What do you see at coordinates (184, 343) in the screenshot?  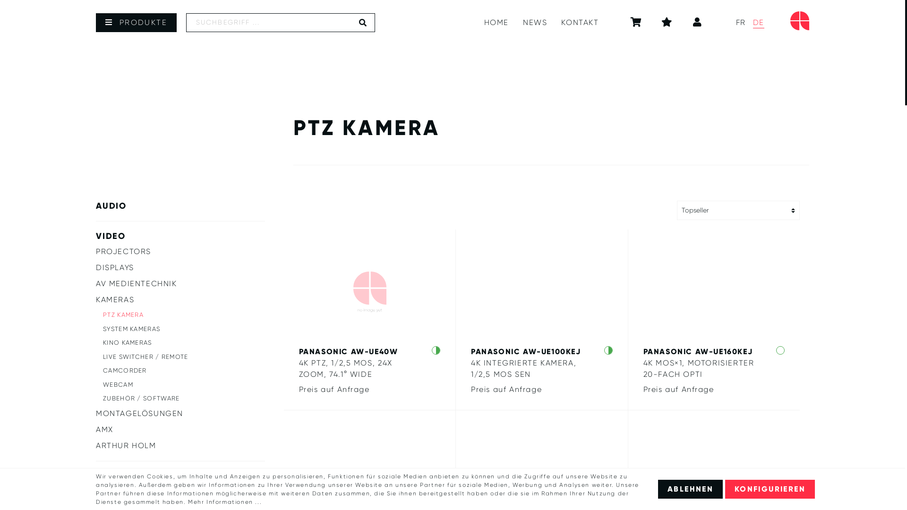 I see `KINO KAMERAS` at bounding box center [184, 343].